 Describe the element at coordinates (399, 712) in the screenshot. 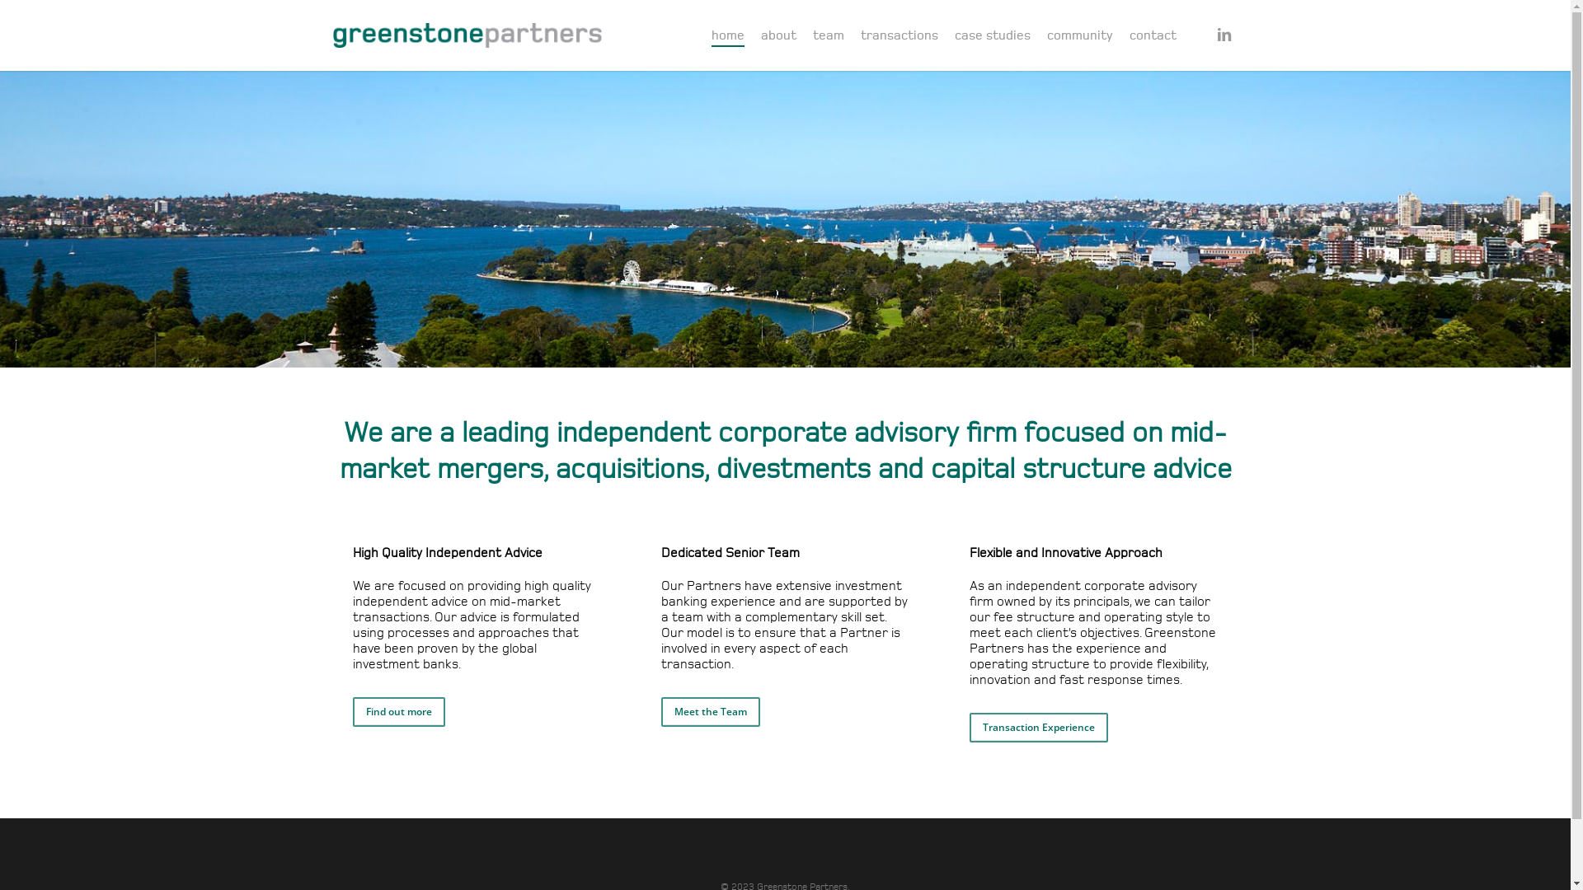

I see `Find out more` at that location.